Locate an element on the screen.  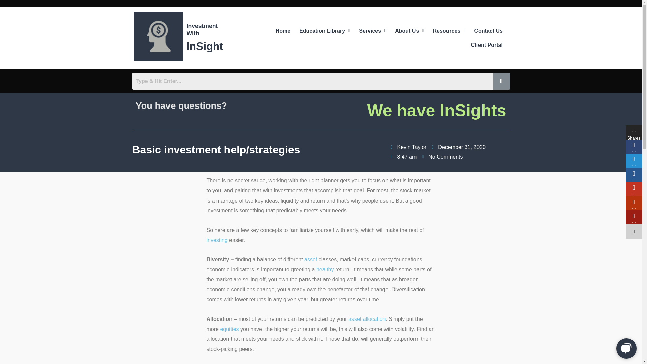
Equity is located at coordinates (229, 329).